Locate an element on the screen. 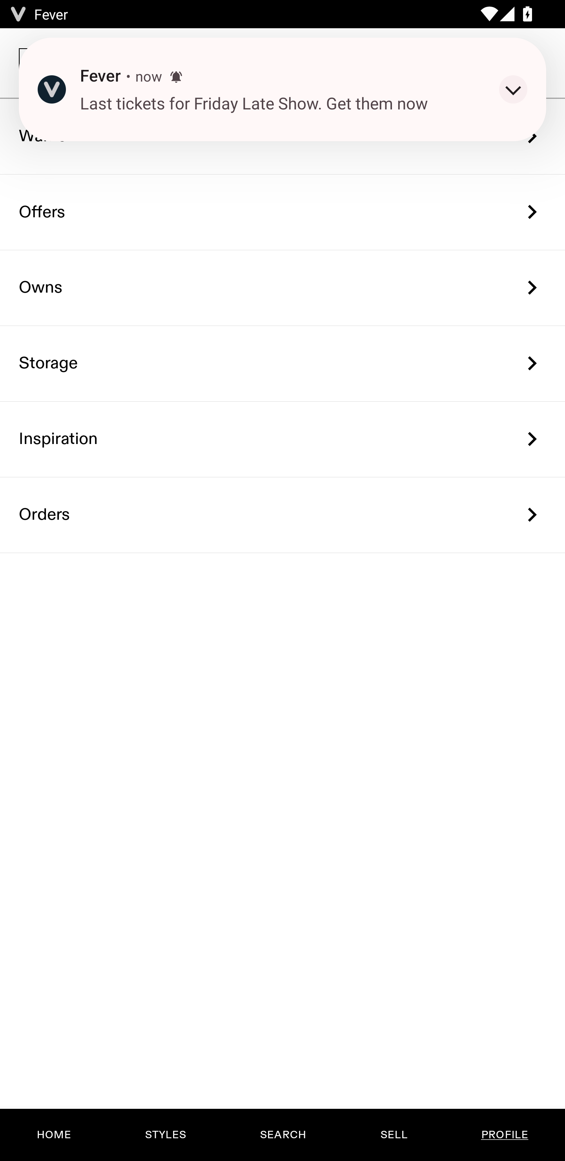 The height and width of the screenshot is (1161, 565). PROFILE is located at coordinates (505, 1135).